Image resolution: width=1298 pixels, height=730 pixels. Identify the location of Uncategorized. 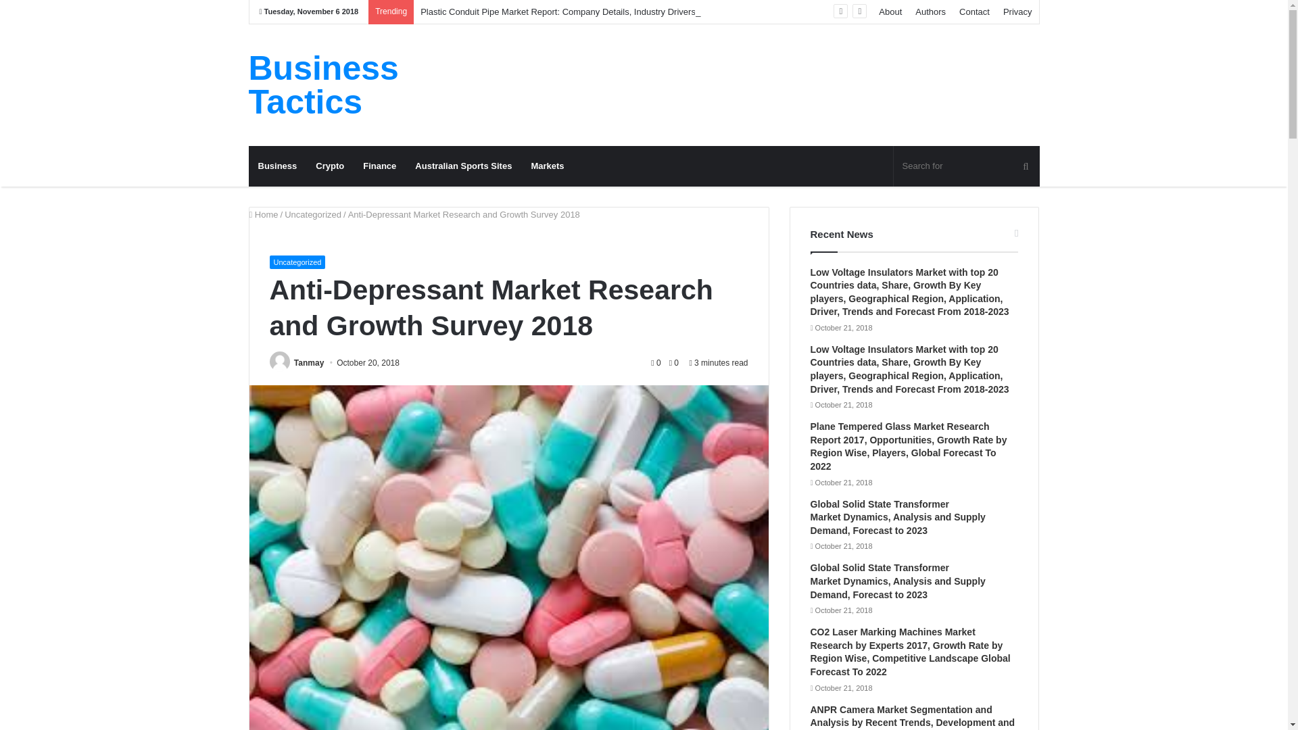
(297, 262).